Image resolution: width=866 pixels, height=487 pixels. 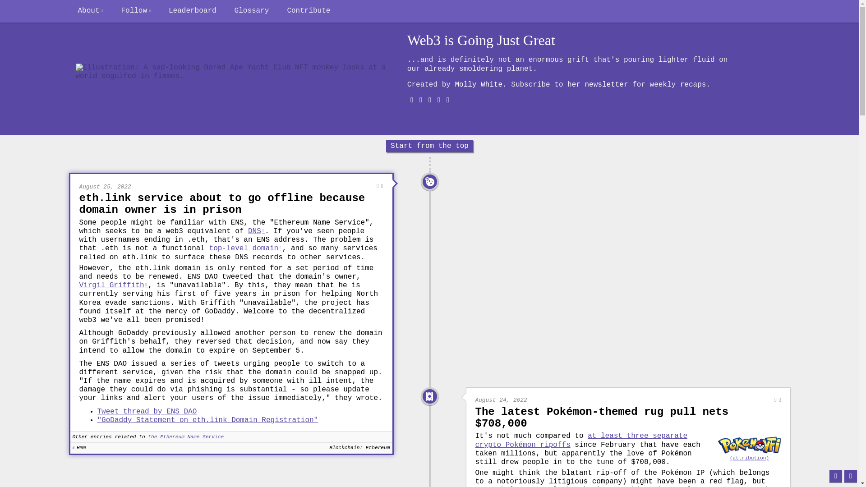 I want to click on DNS, so click(x=256, y=231).